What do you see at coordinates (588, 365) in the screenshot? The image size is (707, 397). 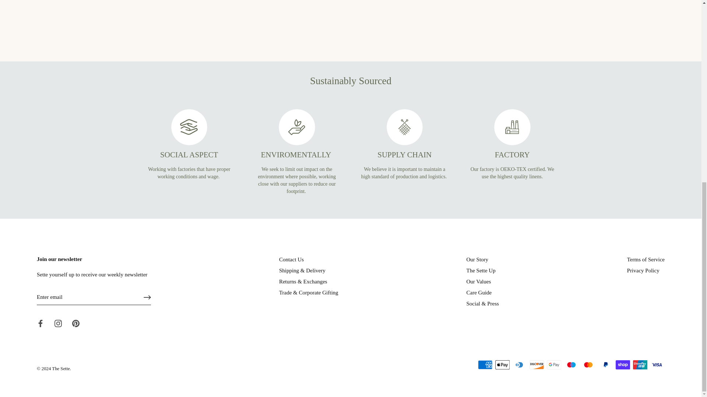 I see `Mastercard` at bounding box center [588, 365].